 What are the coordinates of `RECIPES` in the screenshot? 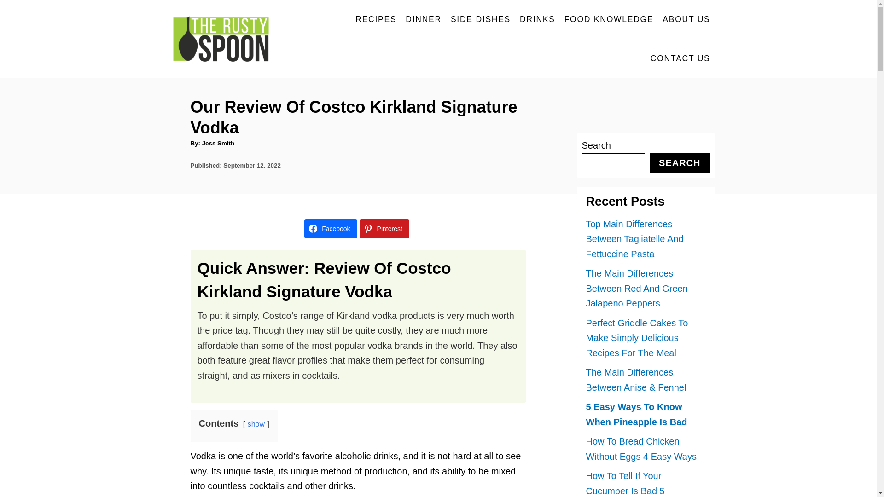 It's located at (376, 19).